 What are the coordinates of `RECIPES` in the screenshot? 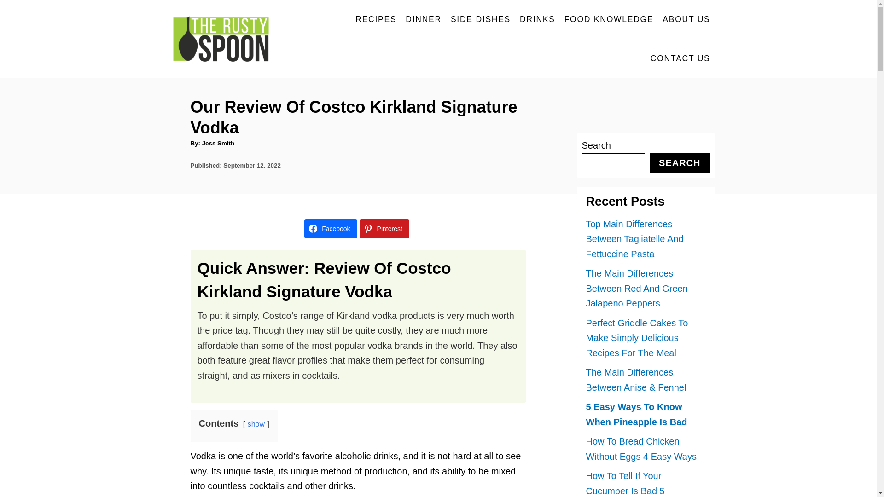 It's located at (376, 19).